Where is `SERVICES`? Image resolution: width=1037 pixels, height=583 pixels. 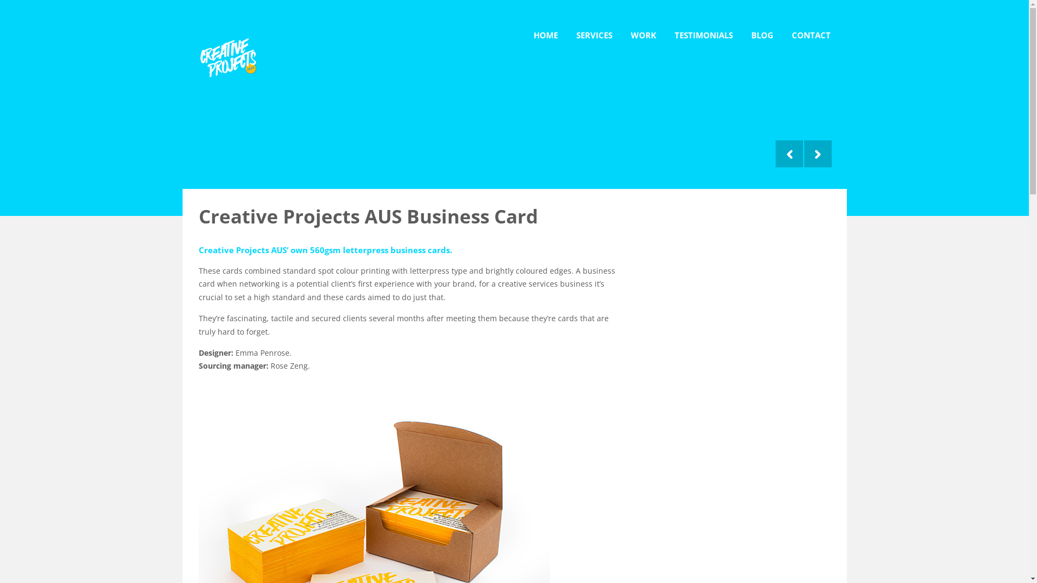 SERVICES is located at coordinates (594, 26).